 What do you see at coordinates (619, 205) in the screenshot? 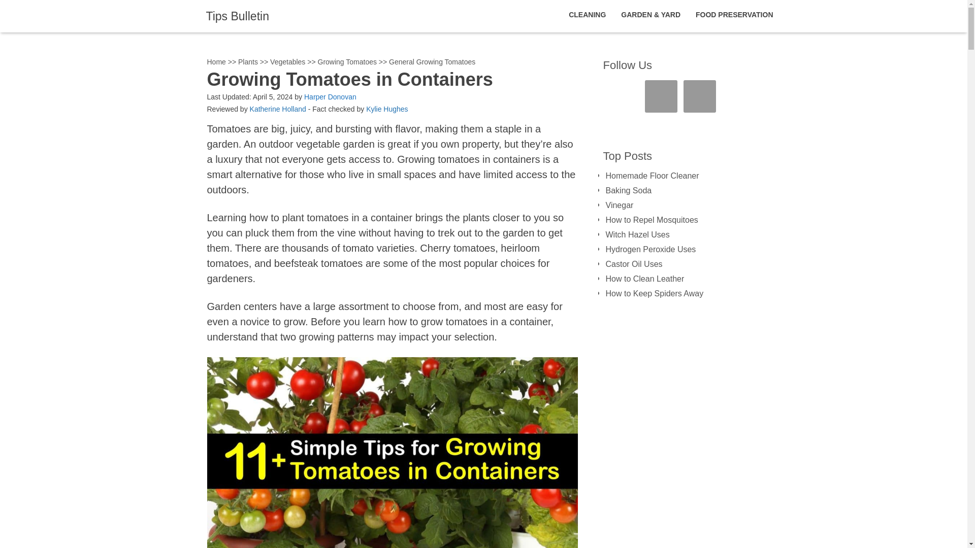
I see `Vinegar` at bounding box center [619, 205].